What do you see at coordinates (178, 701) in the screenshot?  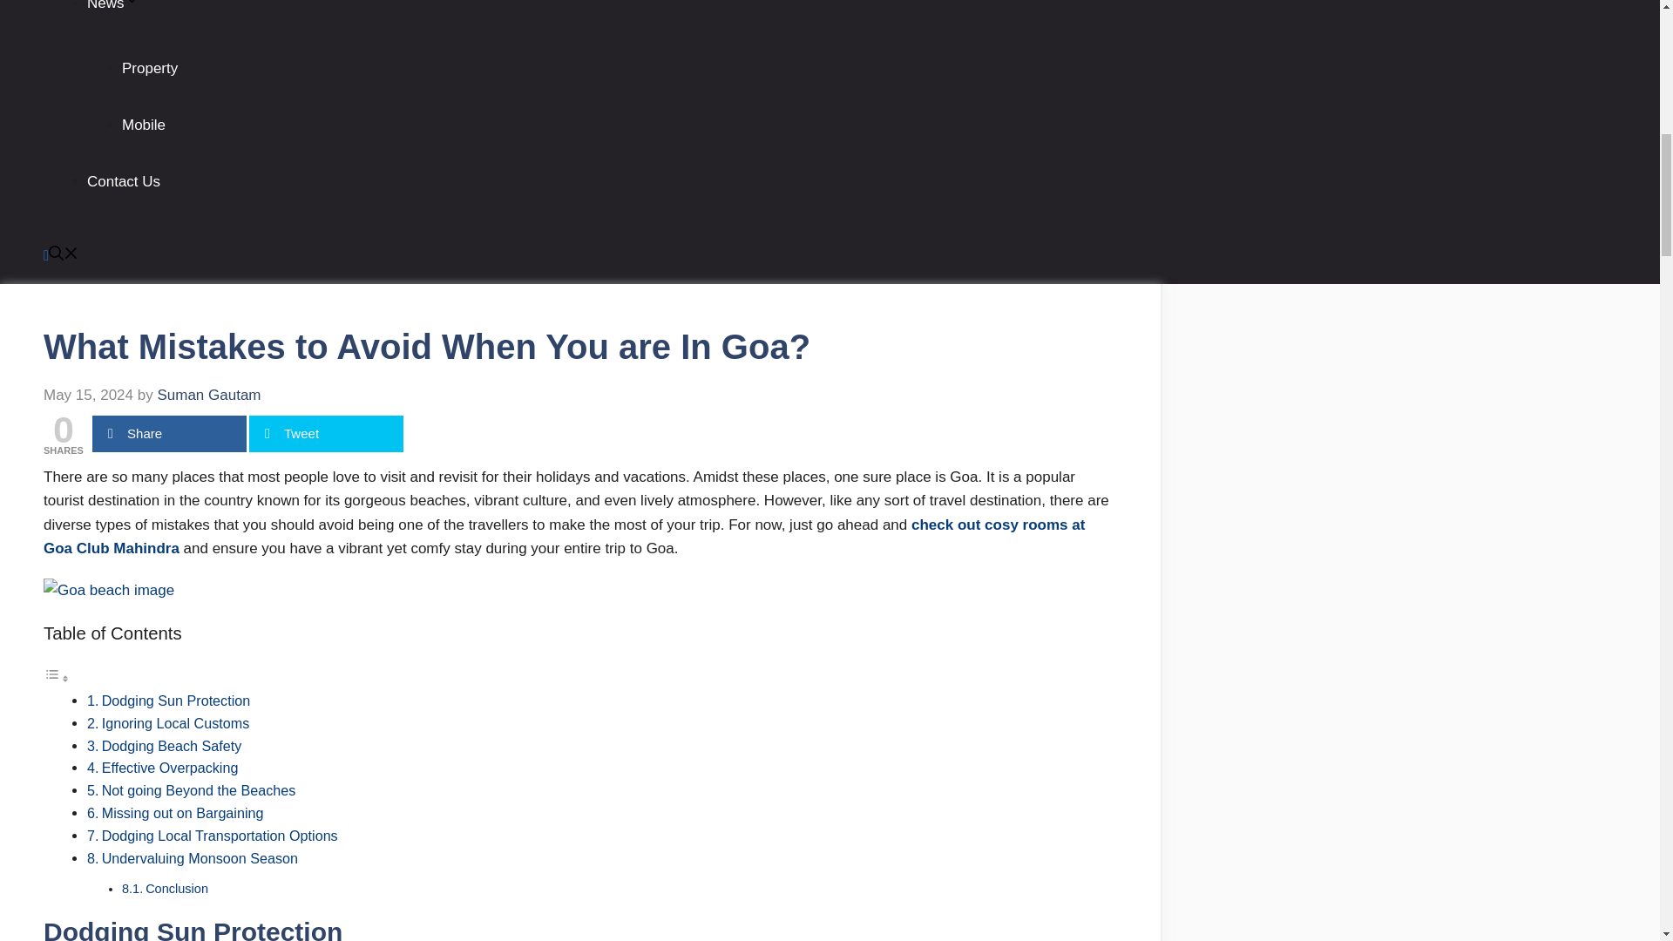 I see `Dodging Sun Protection ` at bounding box center [178, 701].